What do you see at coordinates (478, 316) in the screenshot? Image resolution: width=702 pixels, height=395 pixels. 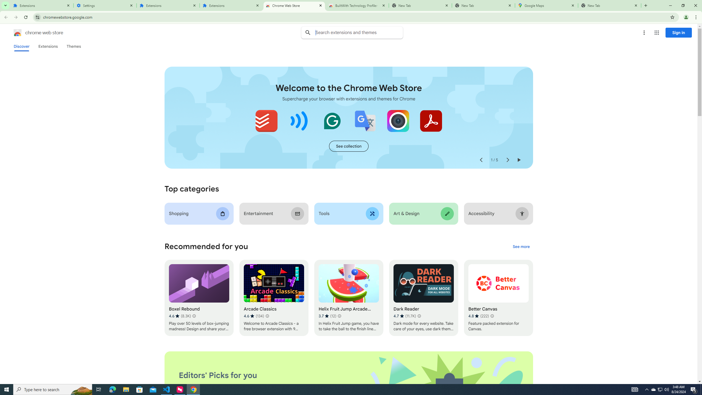 I see `Average rating 4.8 out of 5 stars. 222 ratings.` at bounding box center [478, 316].